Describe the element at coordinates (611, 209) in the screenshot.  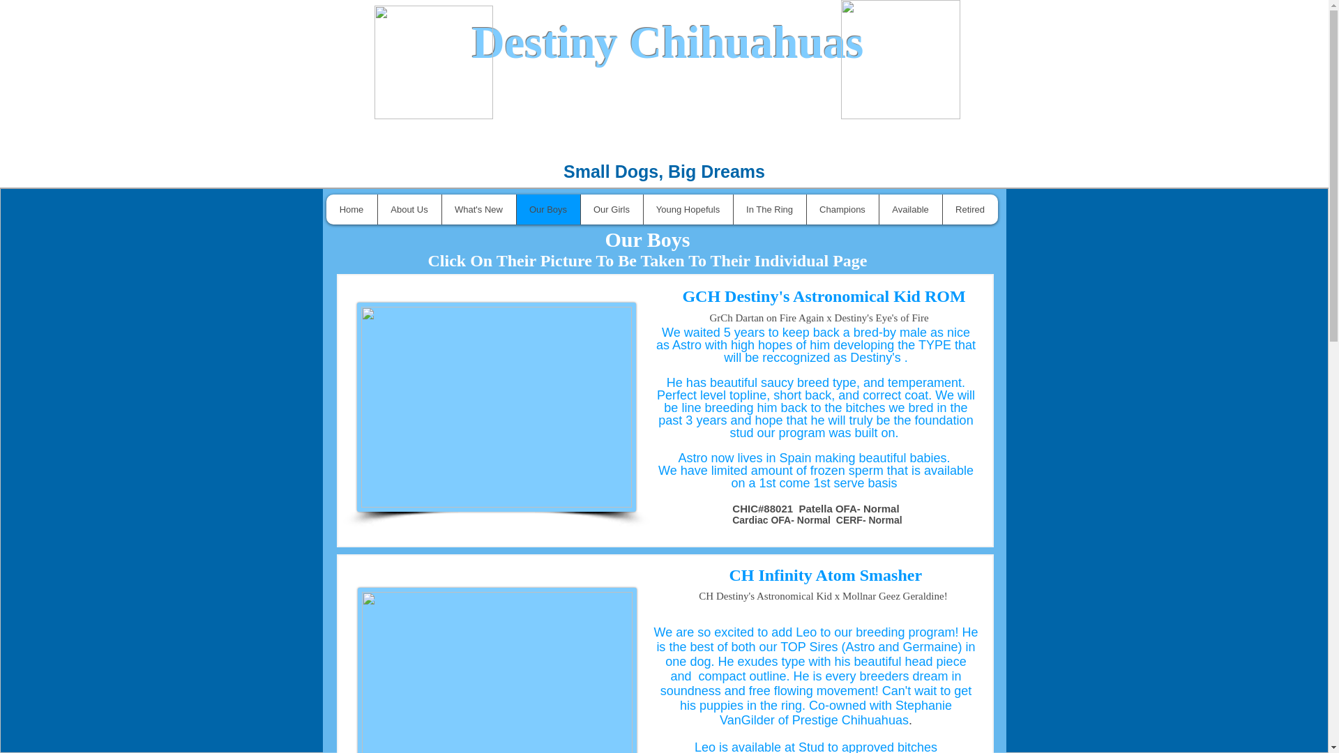
I see `Our Girls` at that location.